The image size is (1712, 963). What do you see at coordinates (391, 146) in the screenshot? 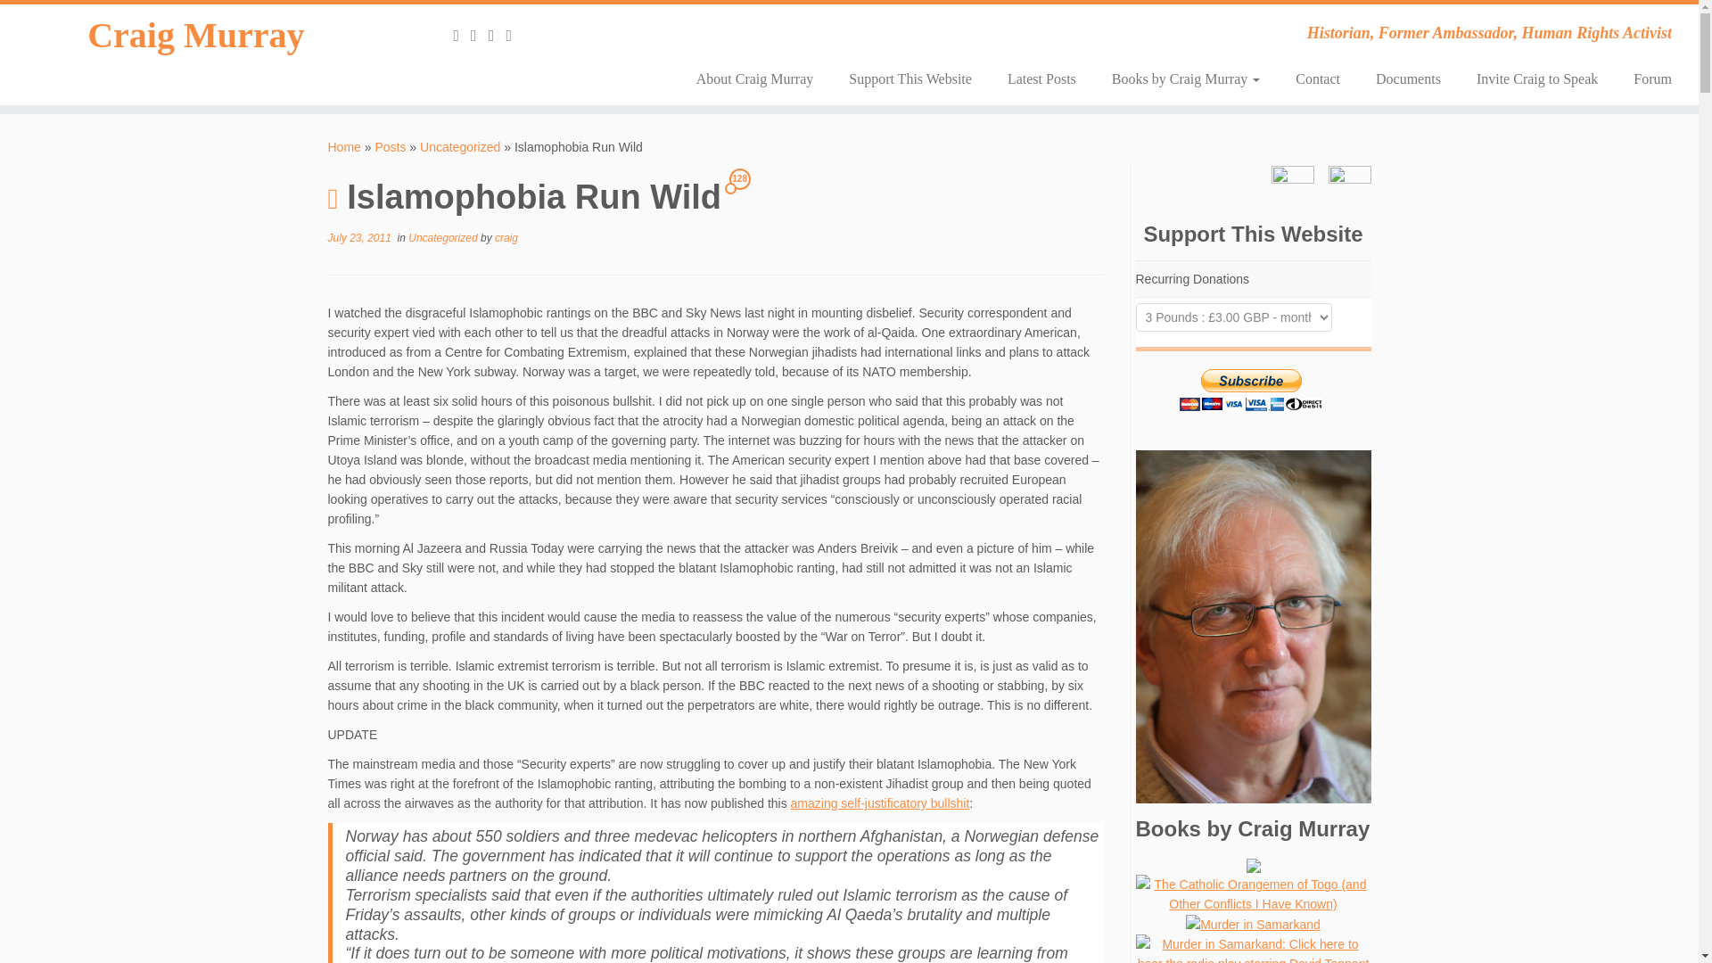
I see `Posts` at bounding box center [391, 146].